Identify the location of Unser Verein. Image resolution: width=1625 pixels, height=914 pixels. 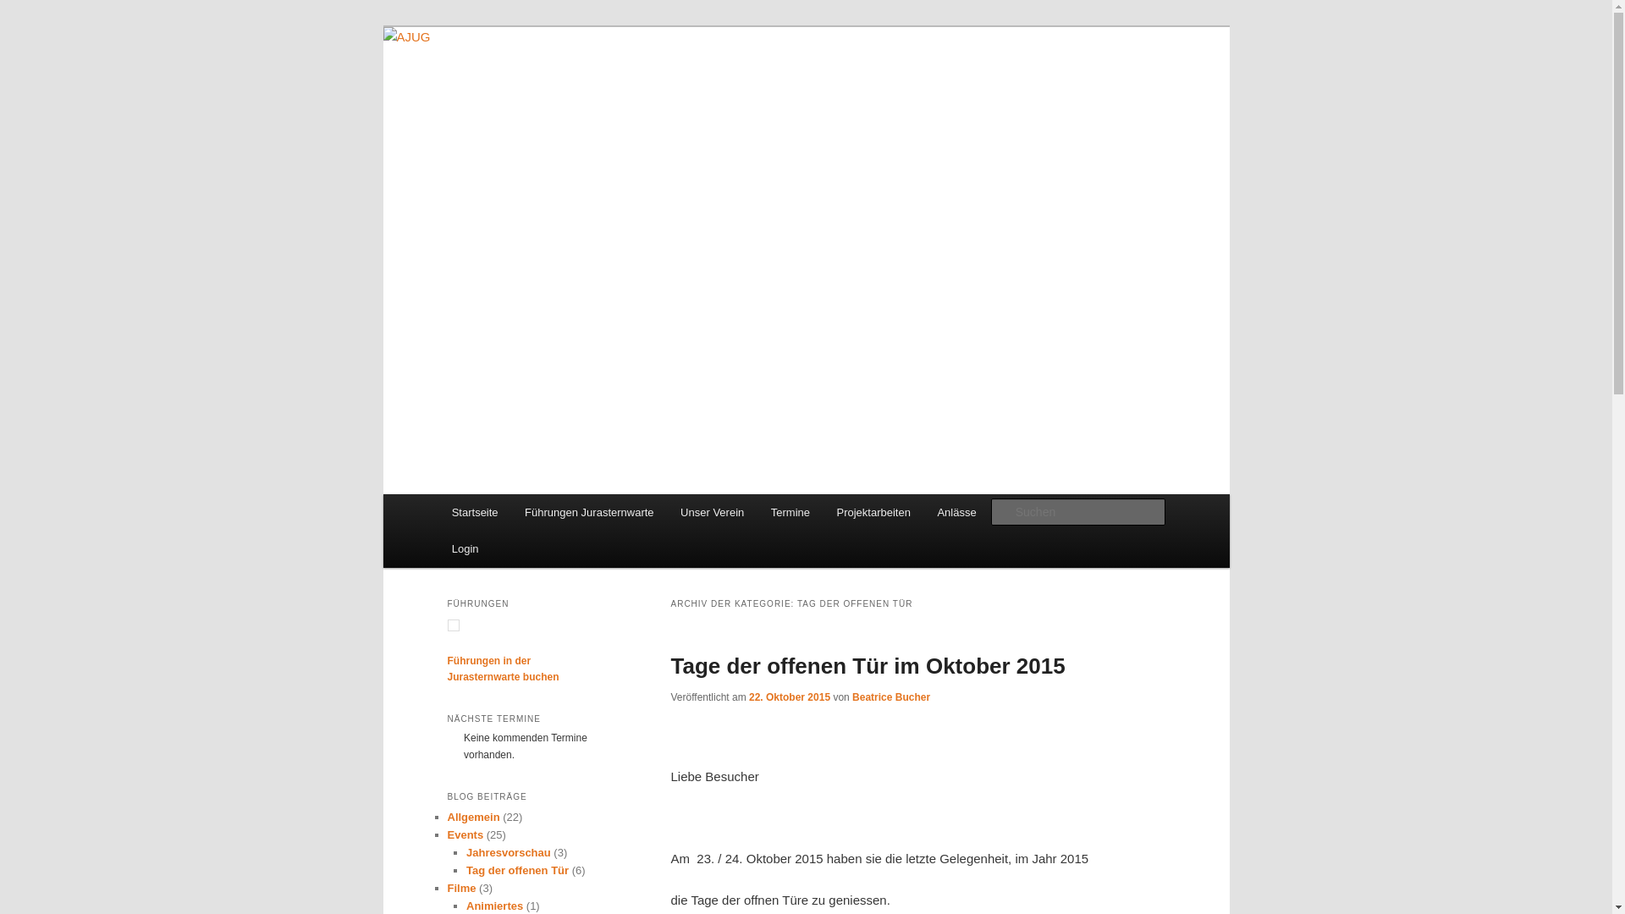
(713, 513).